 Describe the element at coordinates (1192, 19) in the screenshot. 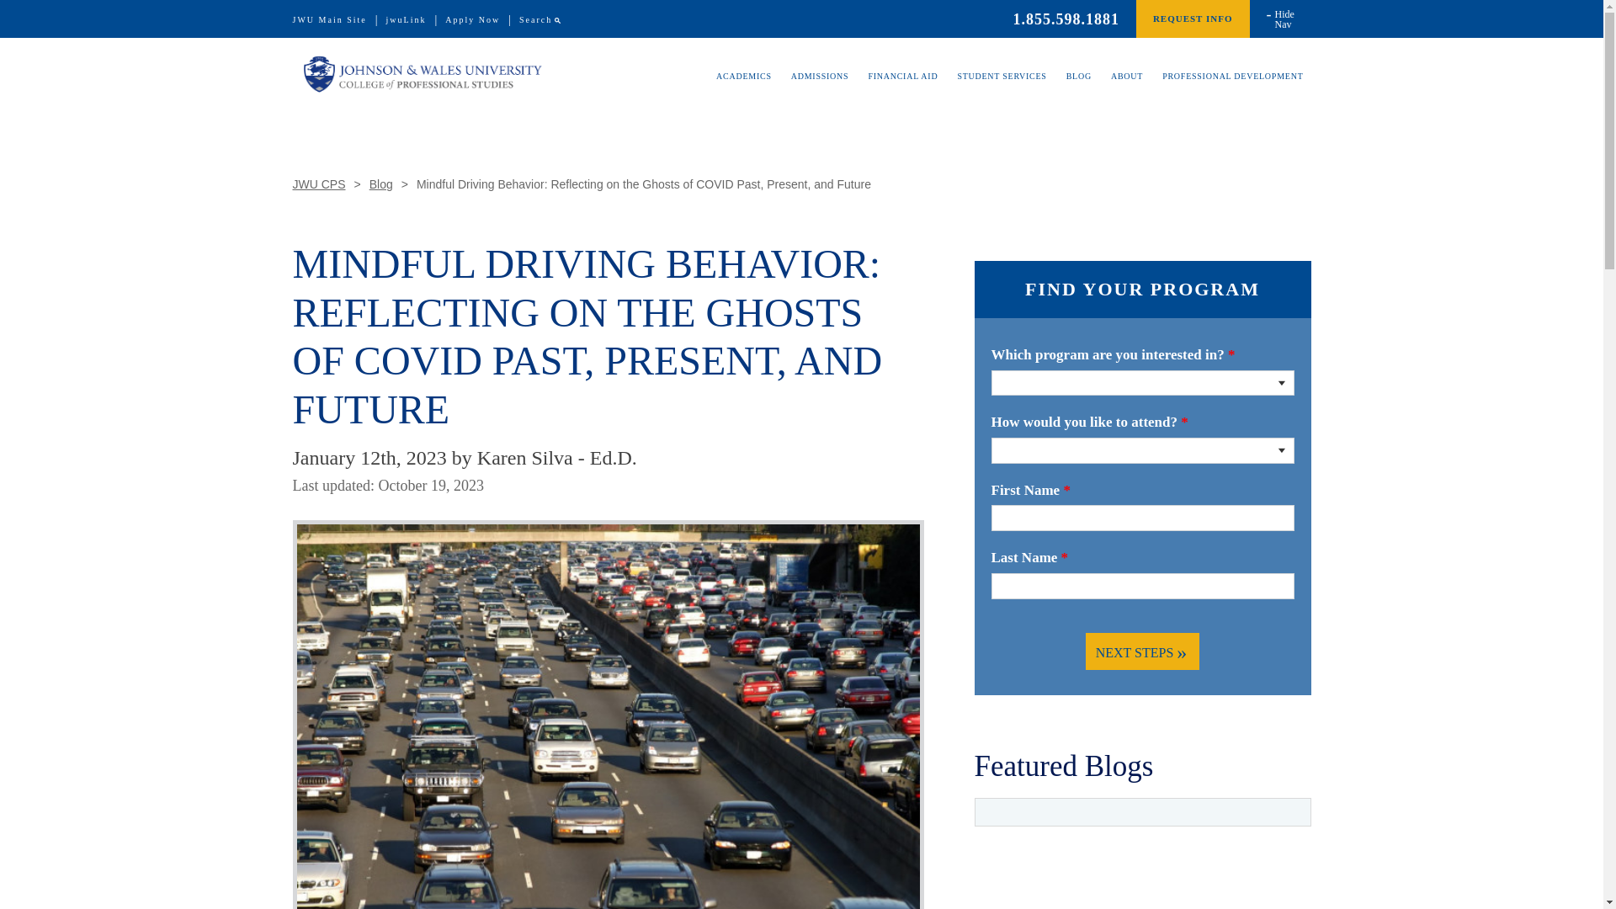

I see `REQUEST INFO` at that location.